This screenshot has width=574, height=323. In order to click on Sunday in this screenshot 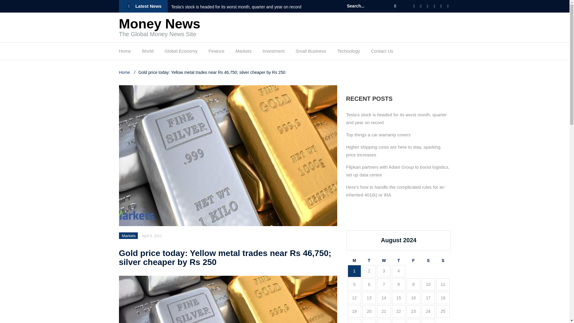, I will do `click(443, 260)`.